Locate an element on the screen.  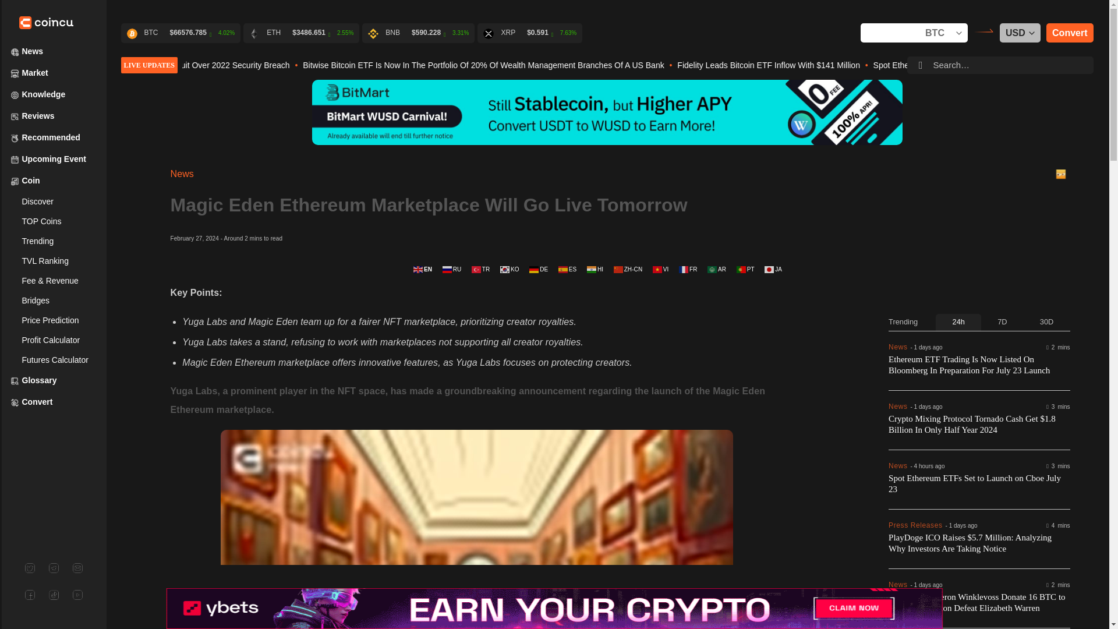
Deutsch is located at coordinates (539, 269).